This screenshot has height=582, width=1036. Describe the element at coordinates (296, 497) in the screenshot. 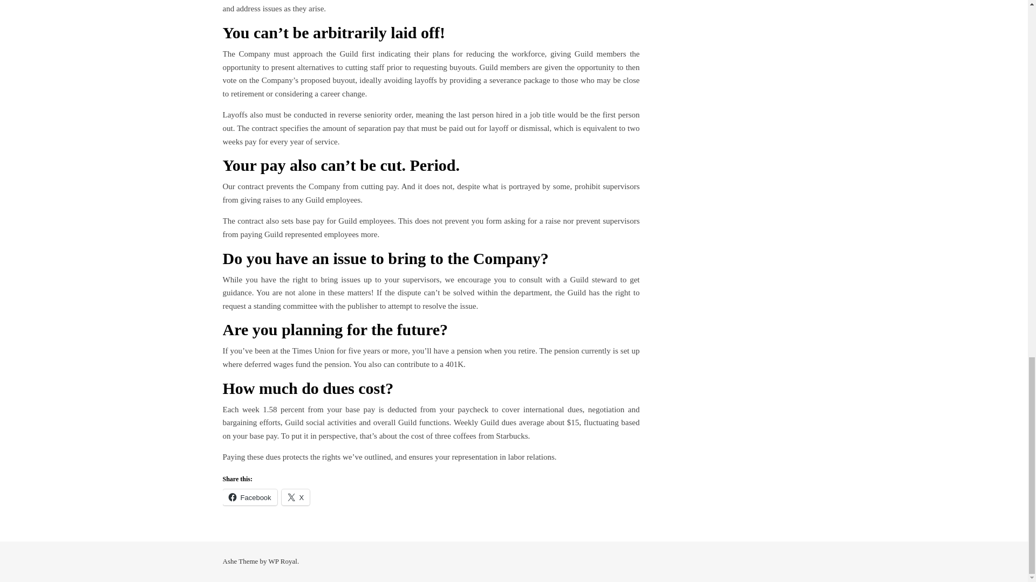

I see `Click to share on X` at that location.